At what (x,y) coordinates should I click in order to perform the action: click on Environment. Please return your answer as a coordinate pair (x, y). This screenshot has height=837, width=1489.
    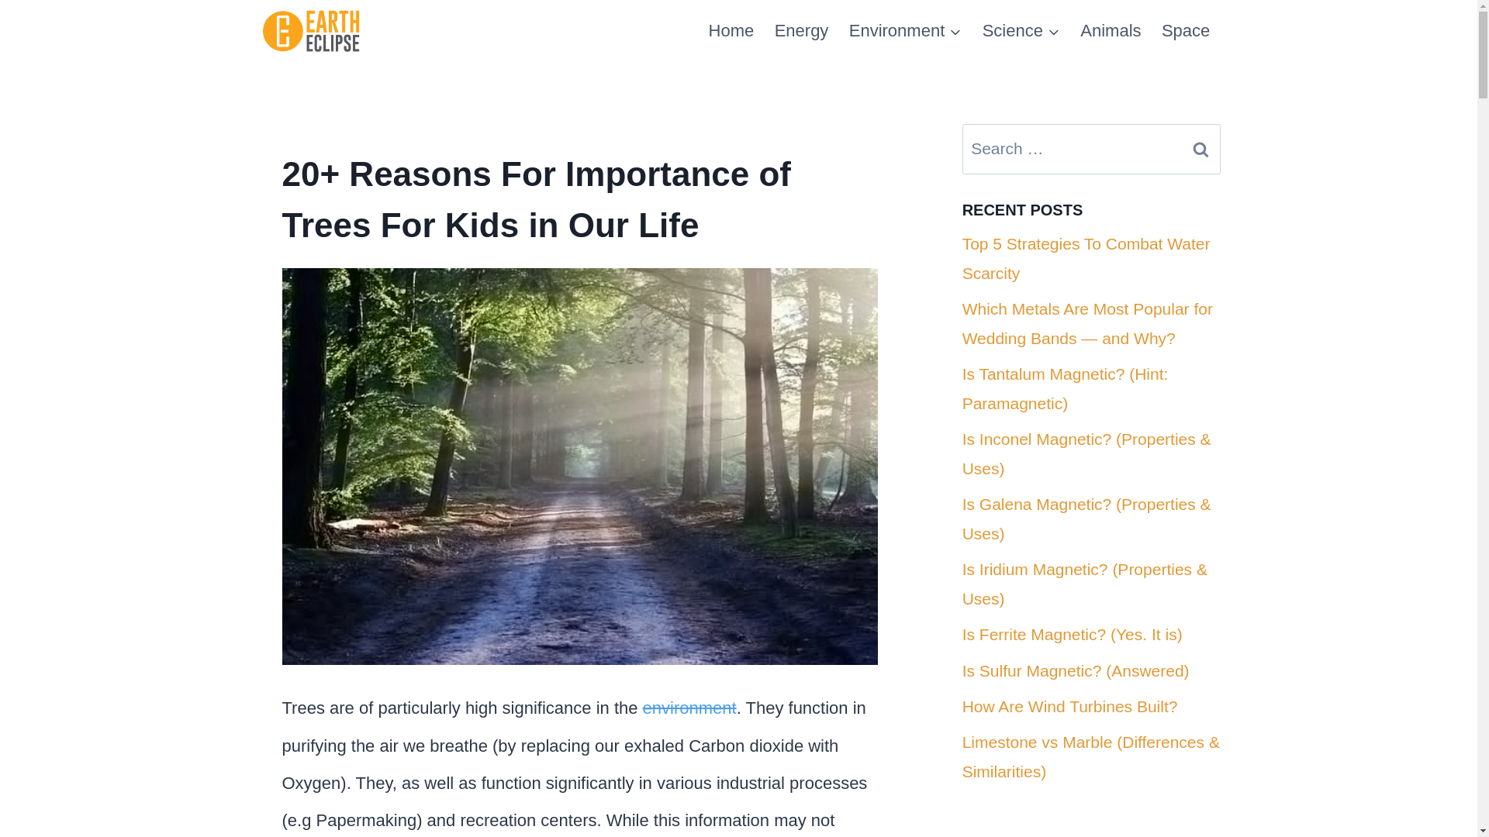
    Looking at the image, I should click on (906, 31).